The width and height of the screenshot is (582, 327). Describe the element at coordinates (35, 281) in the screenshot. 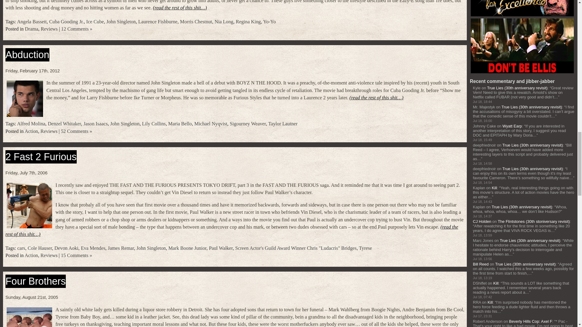

I see `Permanent Link to Four Brothers` at that location.